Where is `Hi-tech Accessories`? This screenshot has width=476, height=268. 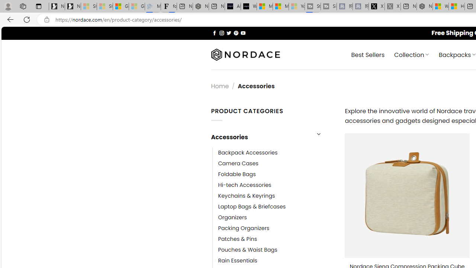 Hi-tech Accessories is located at coordinates (276, 185).